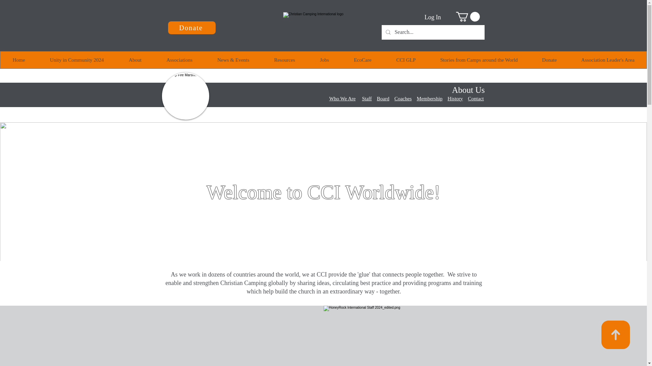  Describe the element at coordinates (405, 60) in the screenshot. I see `CCI GLP` at that location.